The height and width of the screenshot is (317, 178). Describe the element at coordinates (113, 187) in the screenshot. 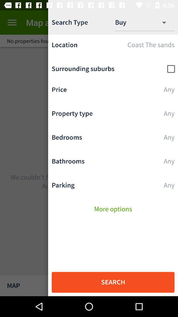

I see `select parking` at that location.